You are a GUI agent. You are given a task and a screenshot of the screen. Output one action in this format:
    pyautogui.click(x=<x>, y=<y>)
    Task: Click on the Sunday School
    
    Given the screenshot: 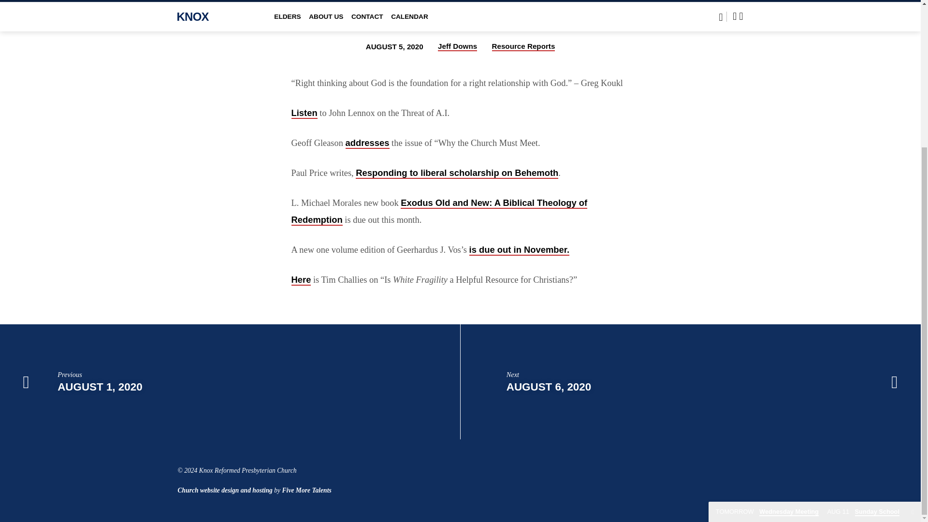 What is the action you would take?
    pyautogui.click(x=863, y=312)
    